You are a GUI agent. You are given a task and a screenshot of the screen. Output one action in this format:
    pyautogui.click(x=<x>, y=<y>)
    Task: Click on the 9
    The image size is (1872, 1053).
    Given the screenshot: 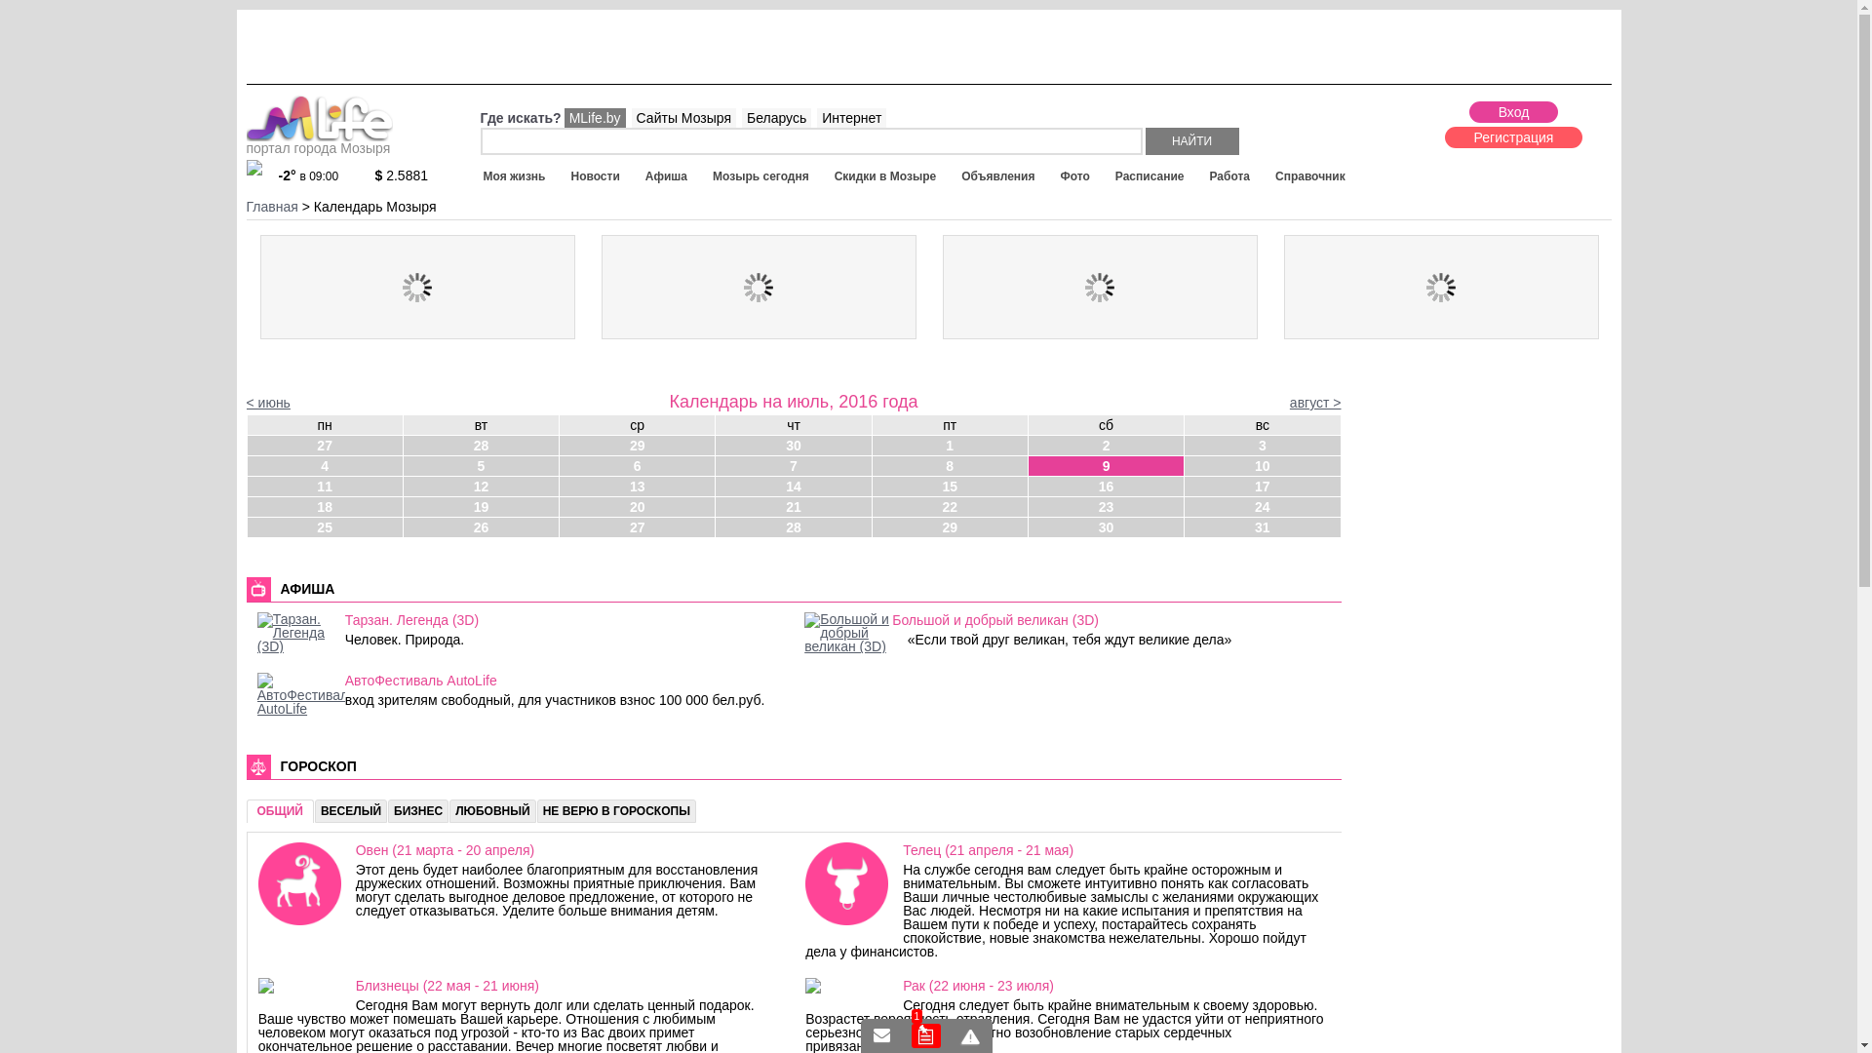 What is the action you would take?
    pyautogui.click(x=1106, y=466)
    